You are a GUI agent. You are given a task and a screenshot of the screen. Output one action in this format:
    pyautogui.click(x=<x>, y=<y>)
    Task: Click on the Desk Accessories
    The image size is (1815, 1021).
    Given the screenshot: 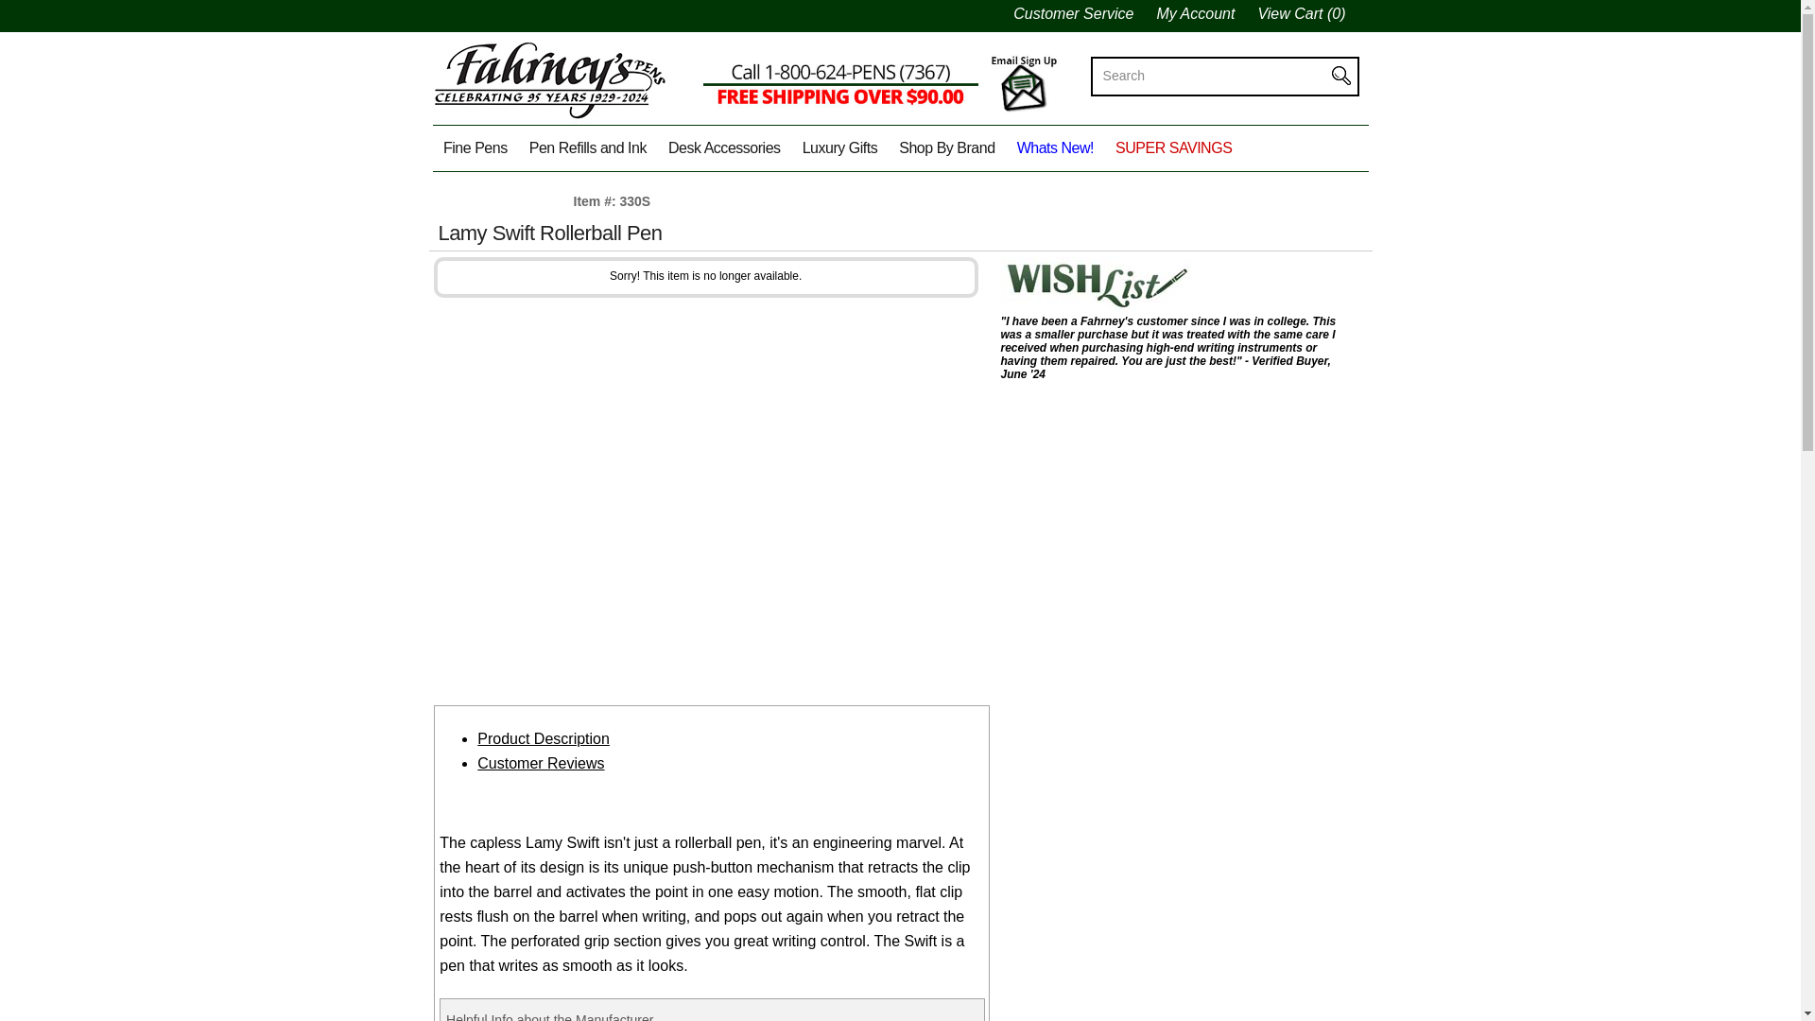 What is the action you would take?
    pyautogui.click(x=724, y=147)
    